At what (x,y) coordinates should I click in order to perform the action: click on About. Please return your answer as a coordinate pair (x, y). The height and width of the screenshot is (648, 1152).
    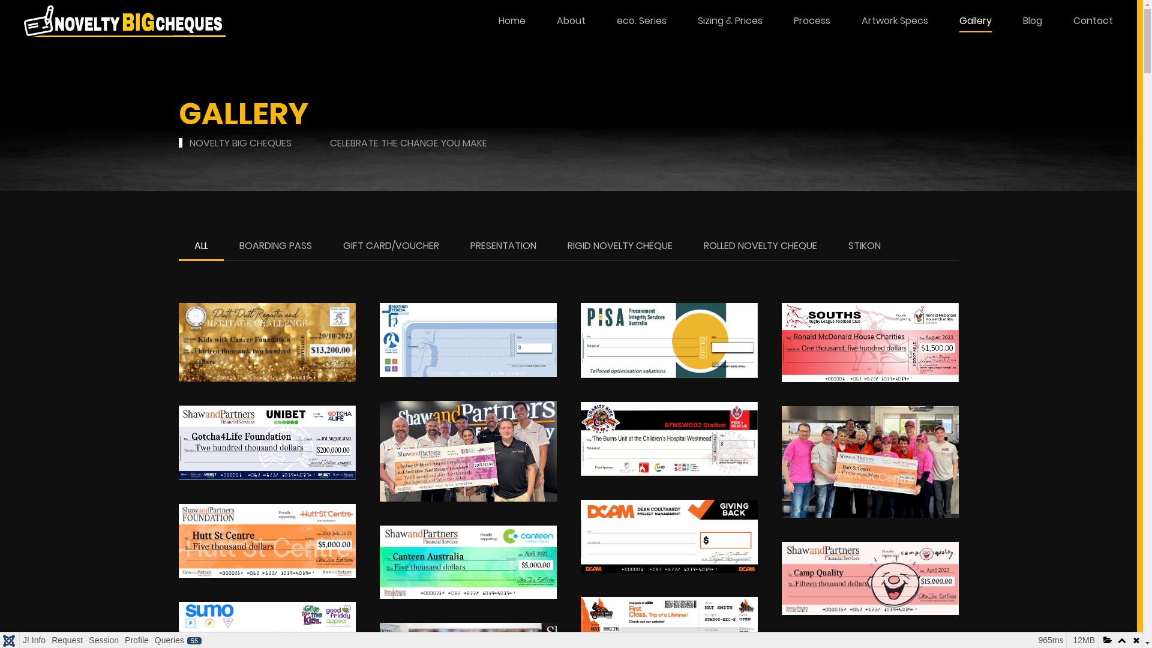
    Looking at the image, I should click on (571, 21).